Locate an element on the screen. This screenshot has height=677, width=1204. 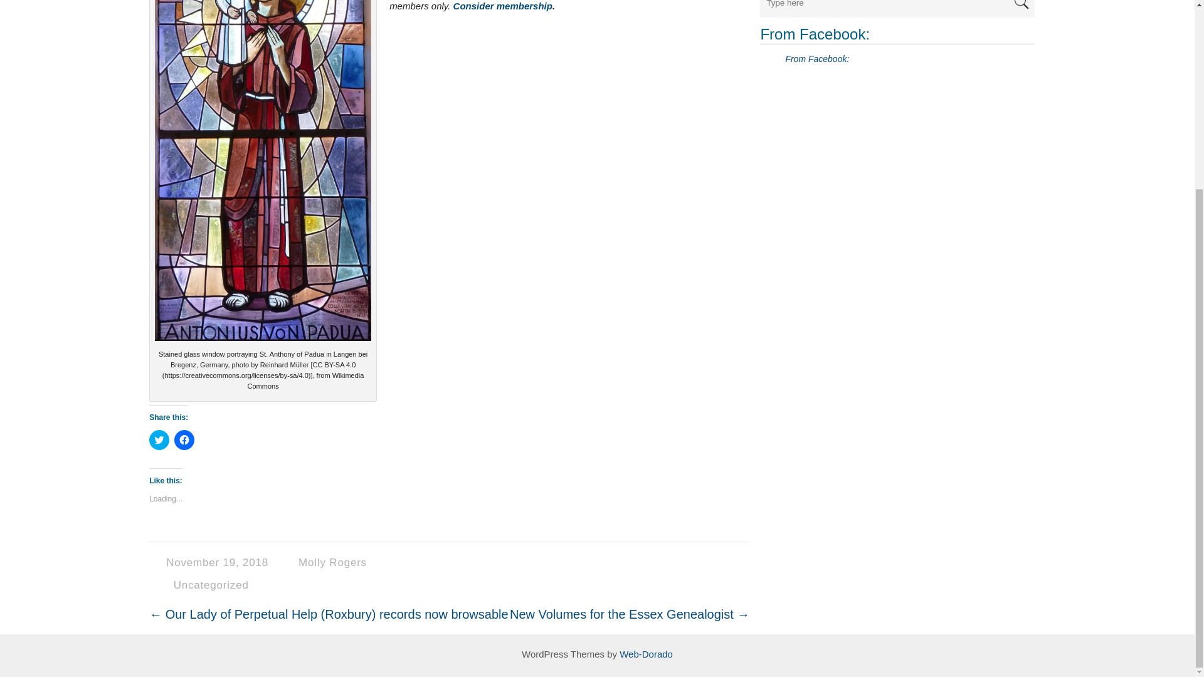
Uncategorized is located at coordinates (211, 585).